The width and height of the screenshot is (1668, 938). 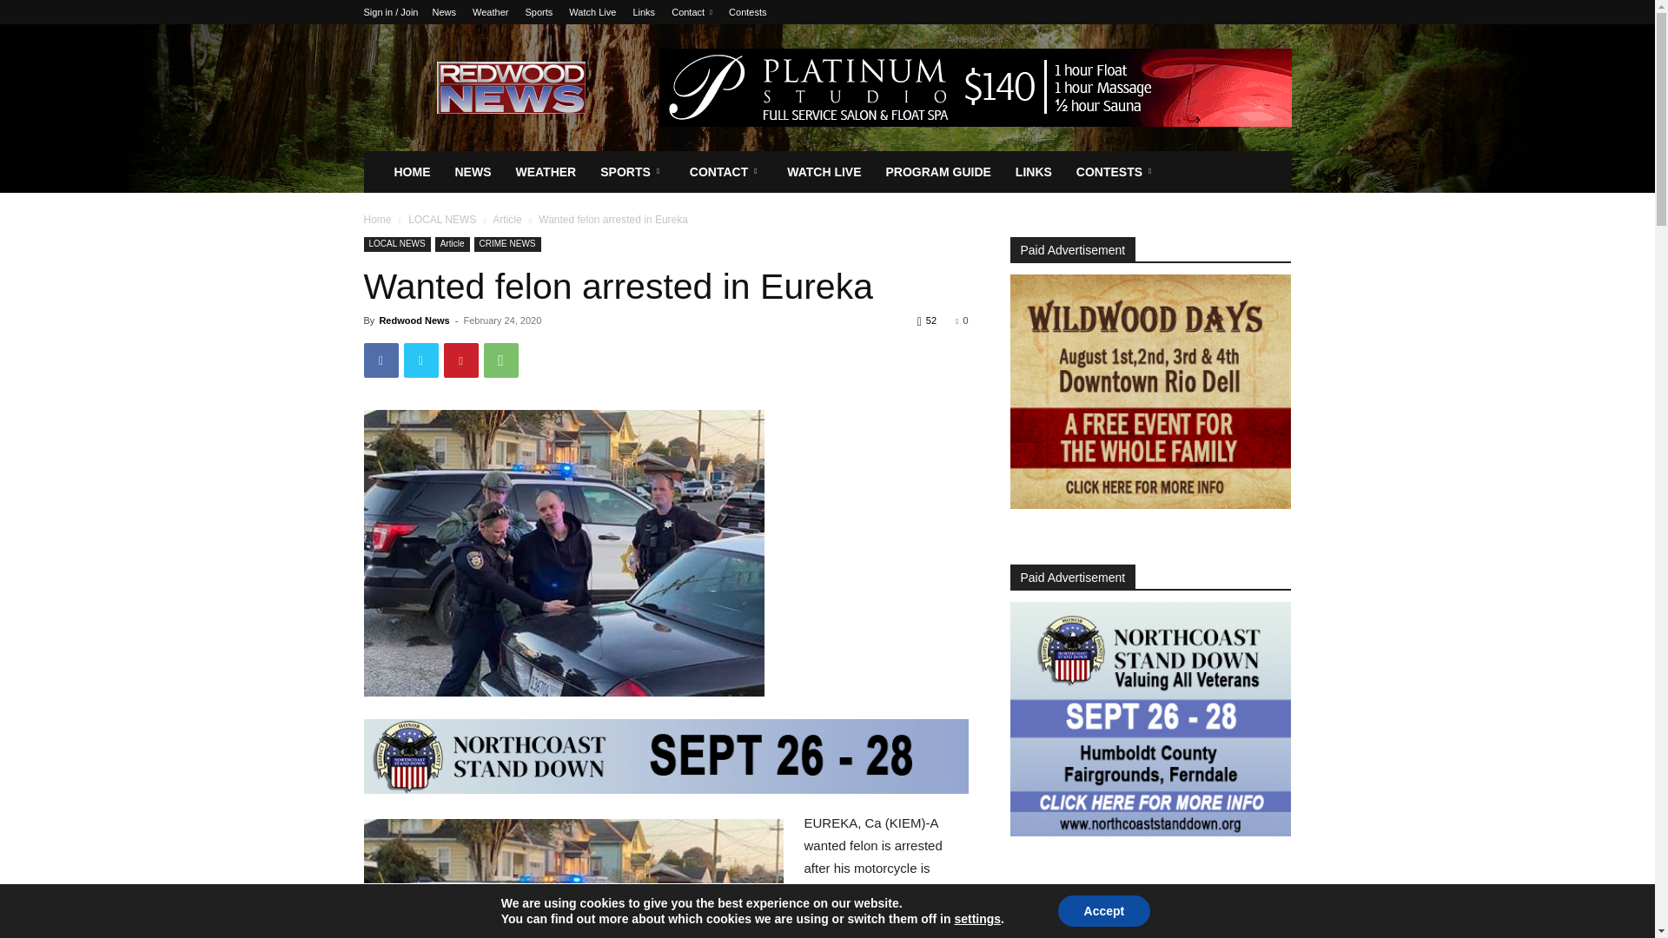 I want to click on Twitter, so click(x=420, y=360).